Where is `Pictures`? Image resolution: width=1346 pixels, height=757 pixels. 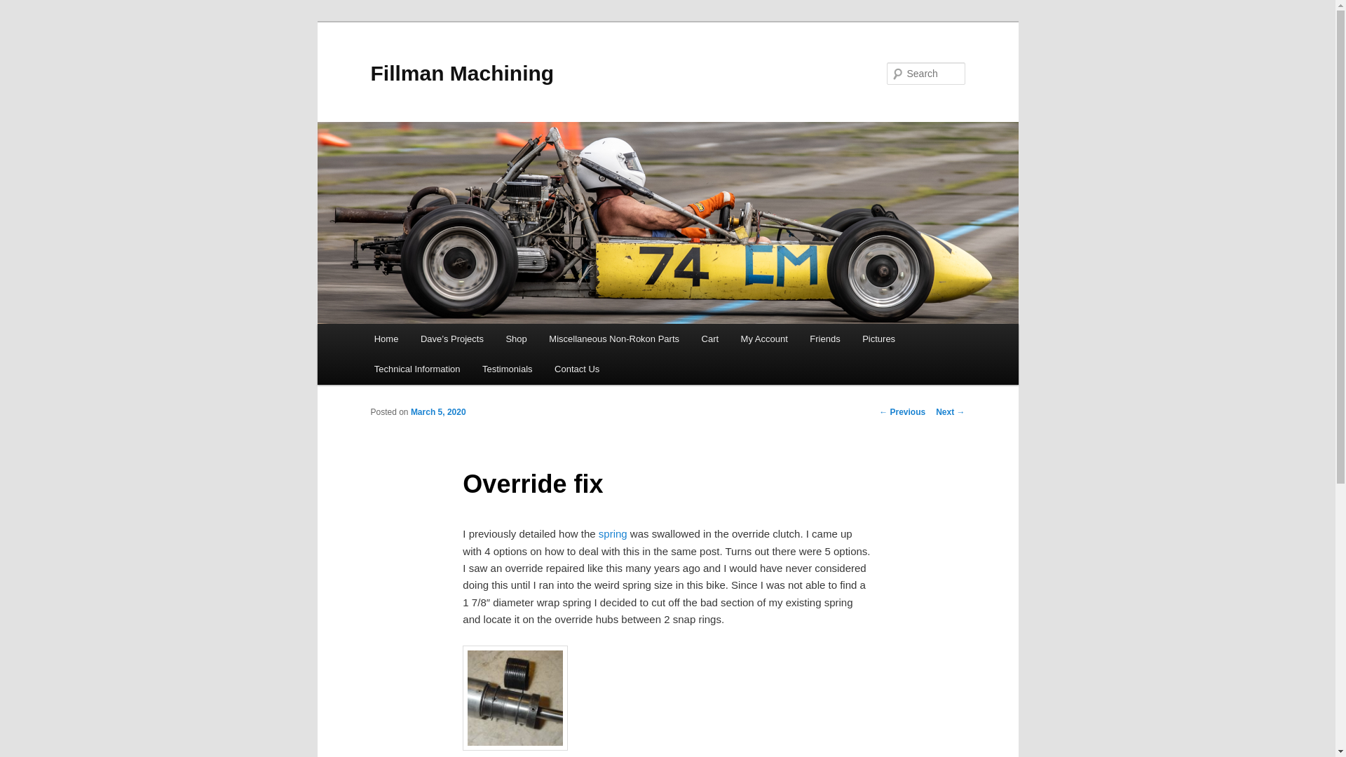 Pictures is located at coordinates (878, 339).